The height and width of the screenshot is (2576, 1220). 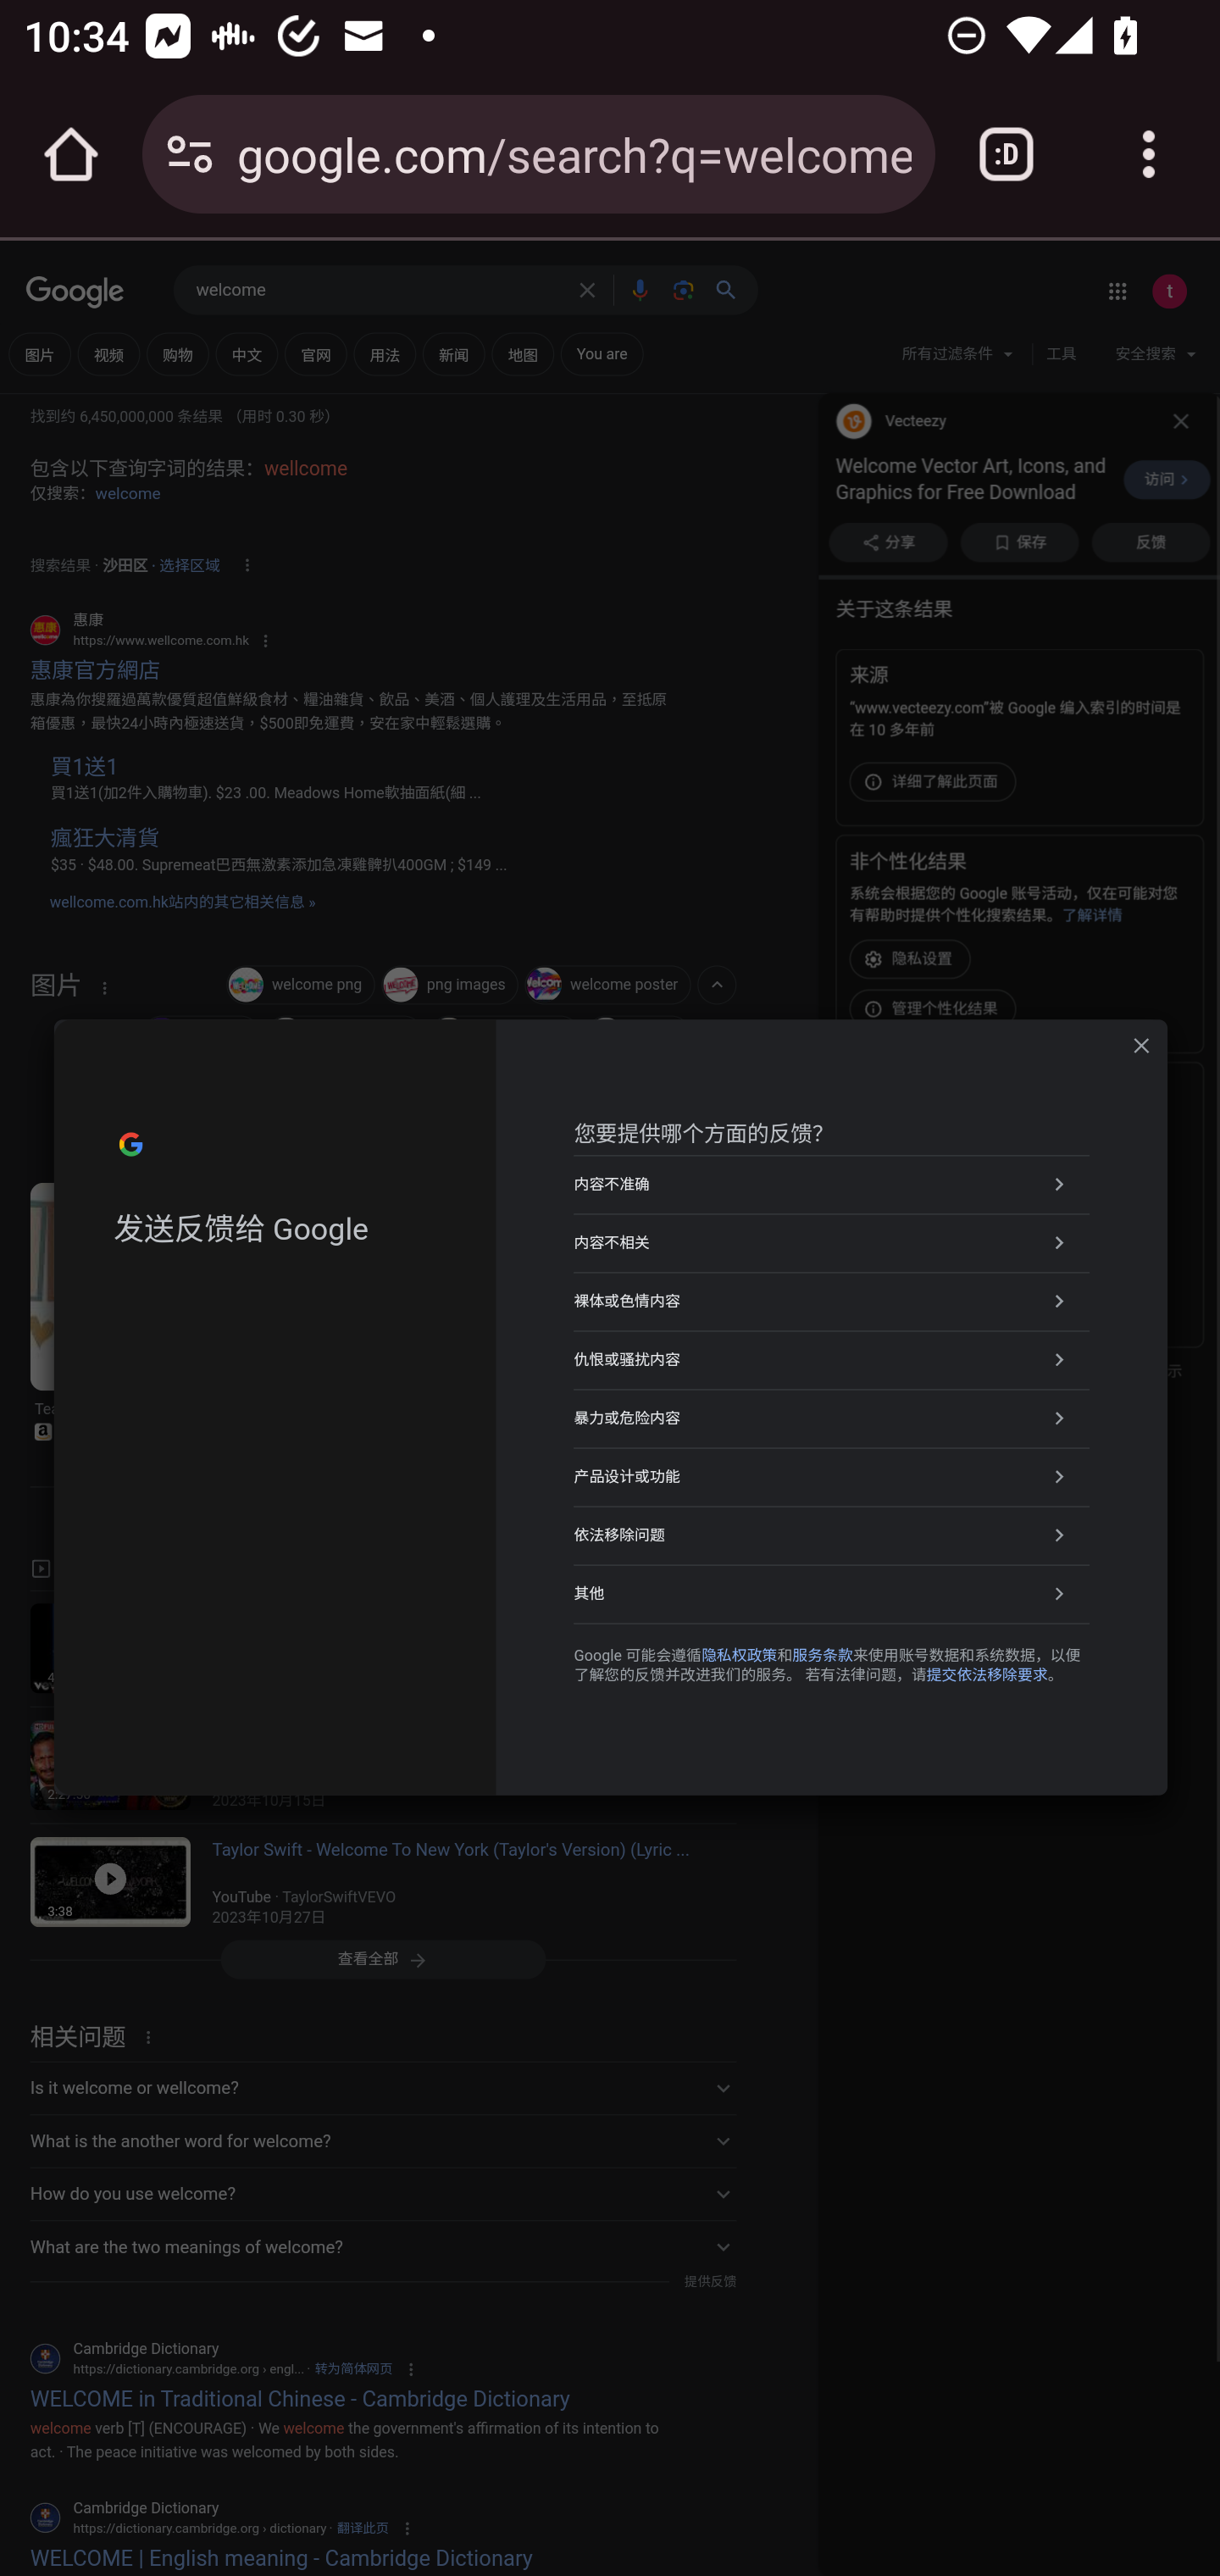 I want to click on 提交依法移除要求, so click(x=986, y=1675).